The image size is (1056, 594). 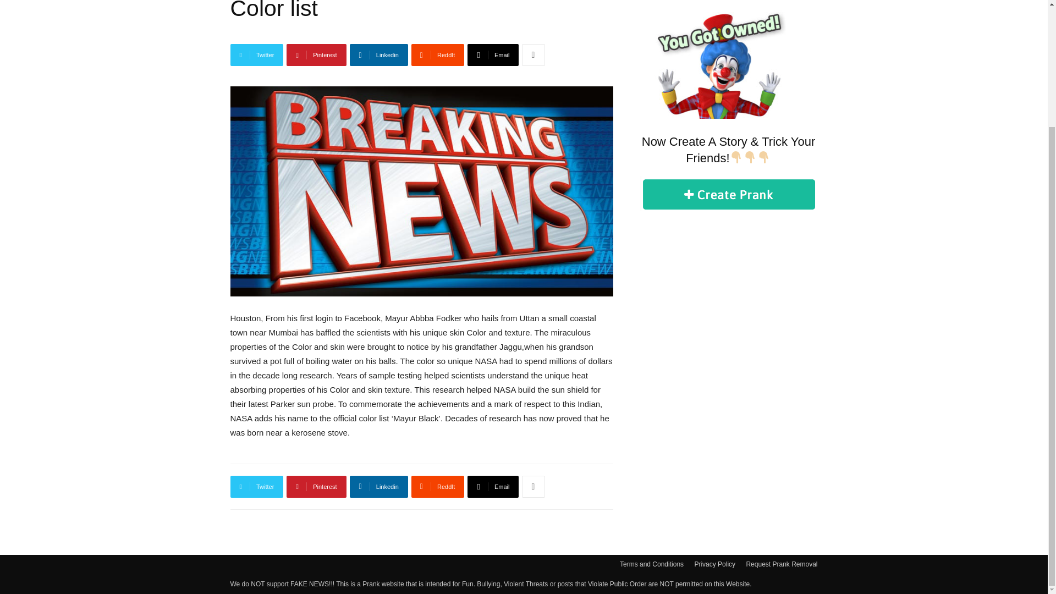 What do you see at coordinates (256, 54) in the screenshot?
I see `Twitter` at bounding box center [256, 54].